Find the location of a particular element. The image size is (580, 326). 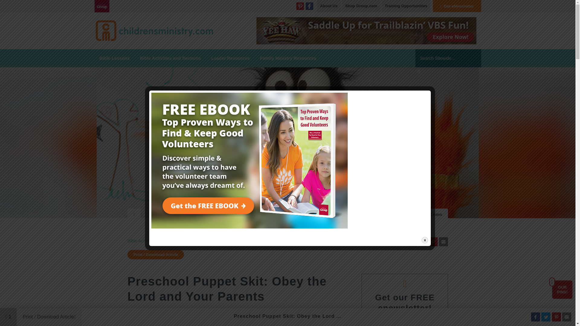

Shop Group.com is located at coordinates (361, 6).